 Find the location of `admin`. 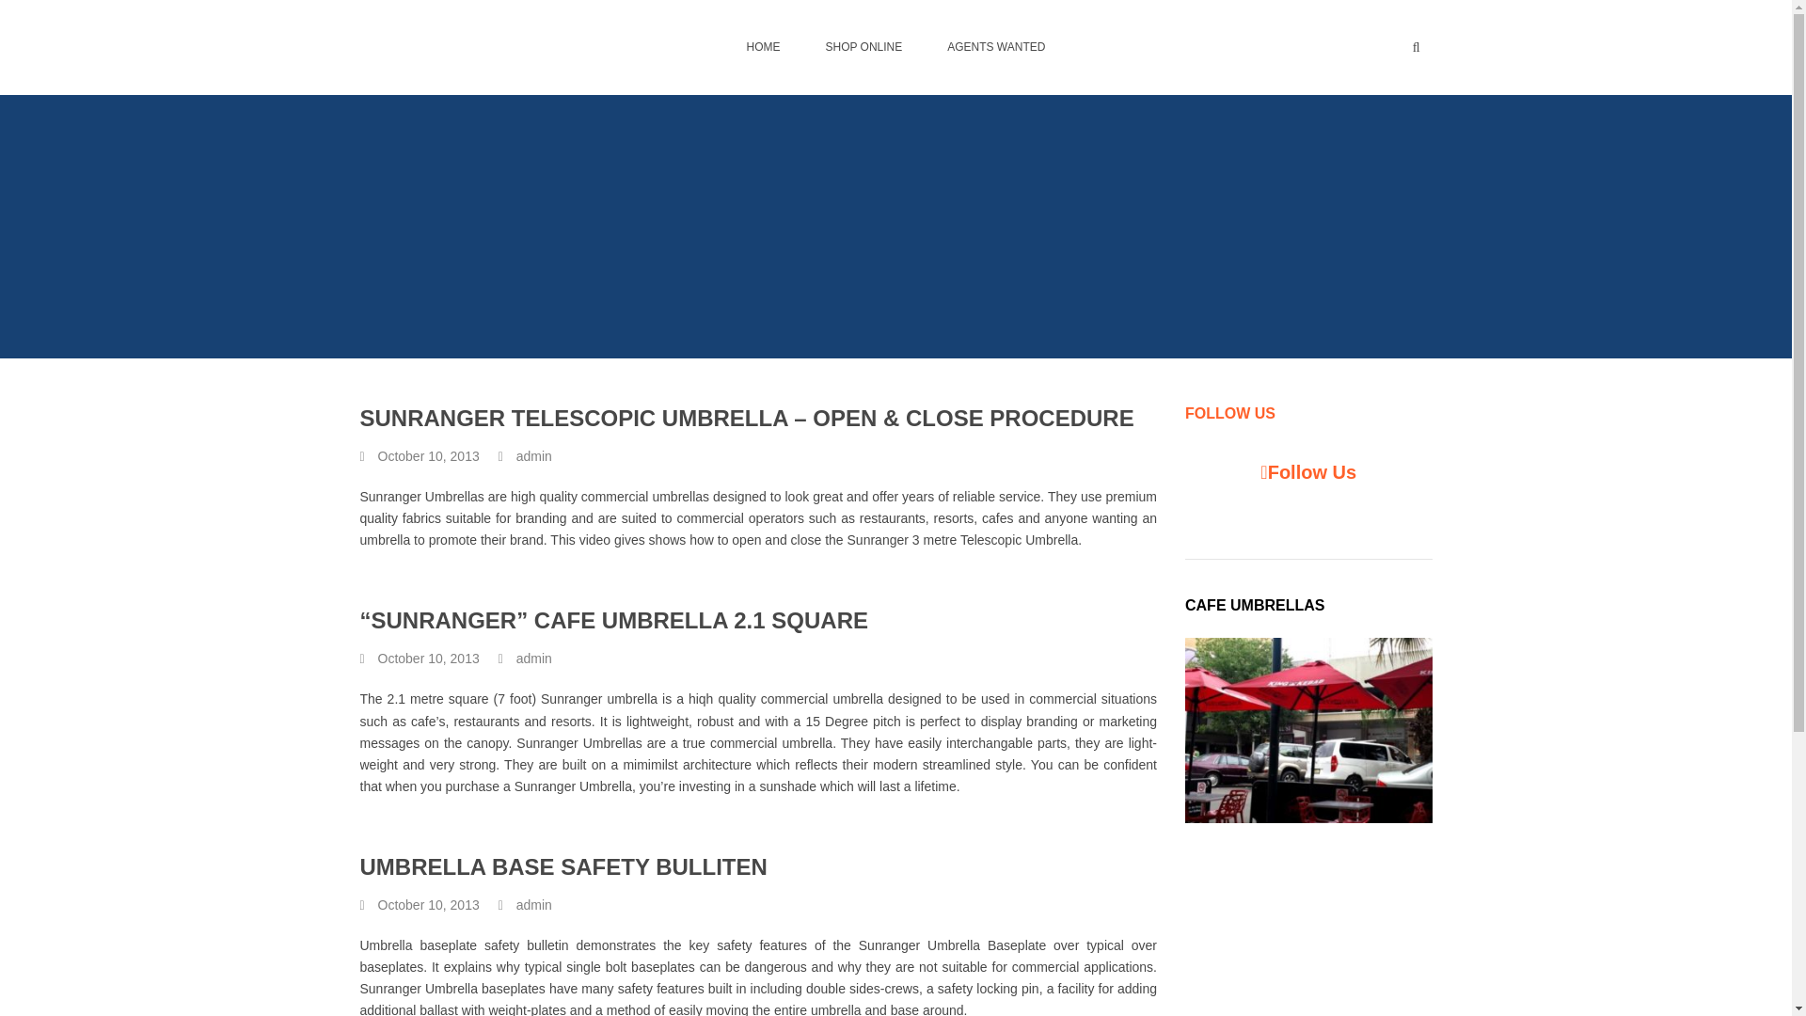

admin is located at coordinates (534, 659).